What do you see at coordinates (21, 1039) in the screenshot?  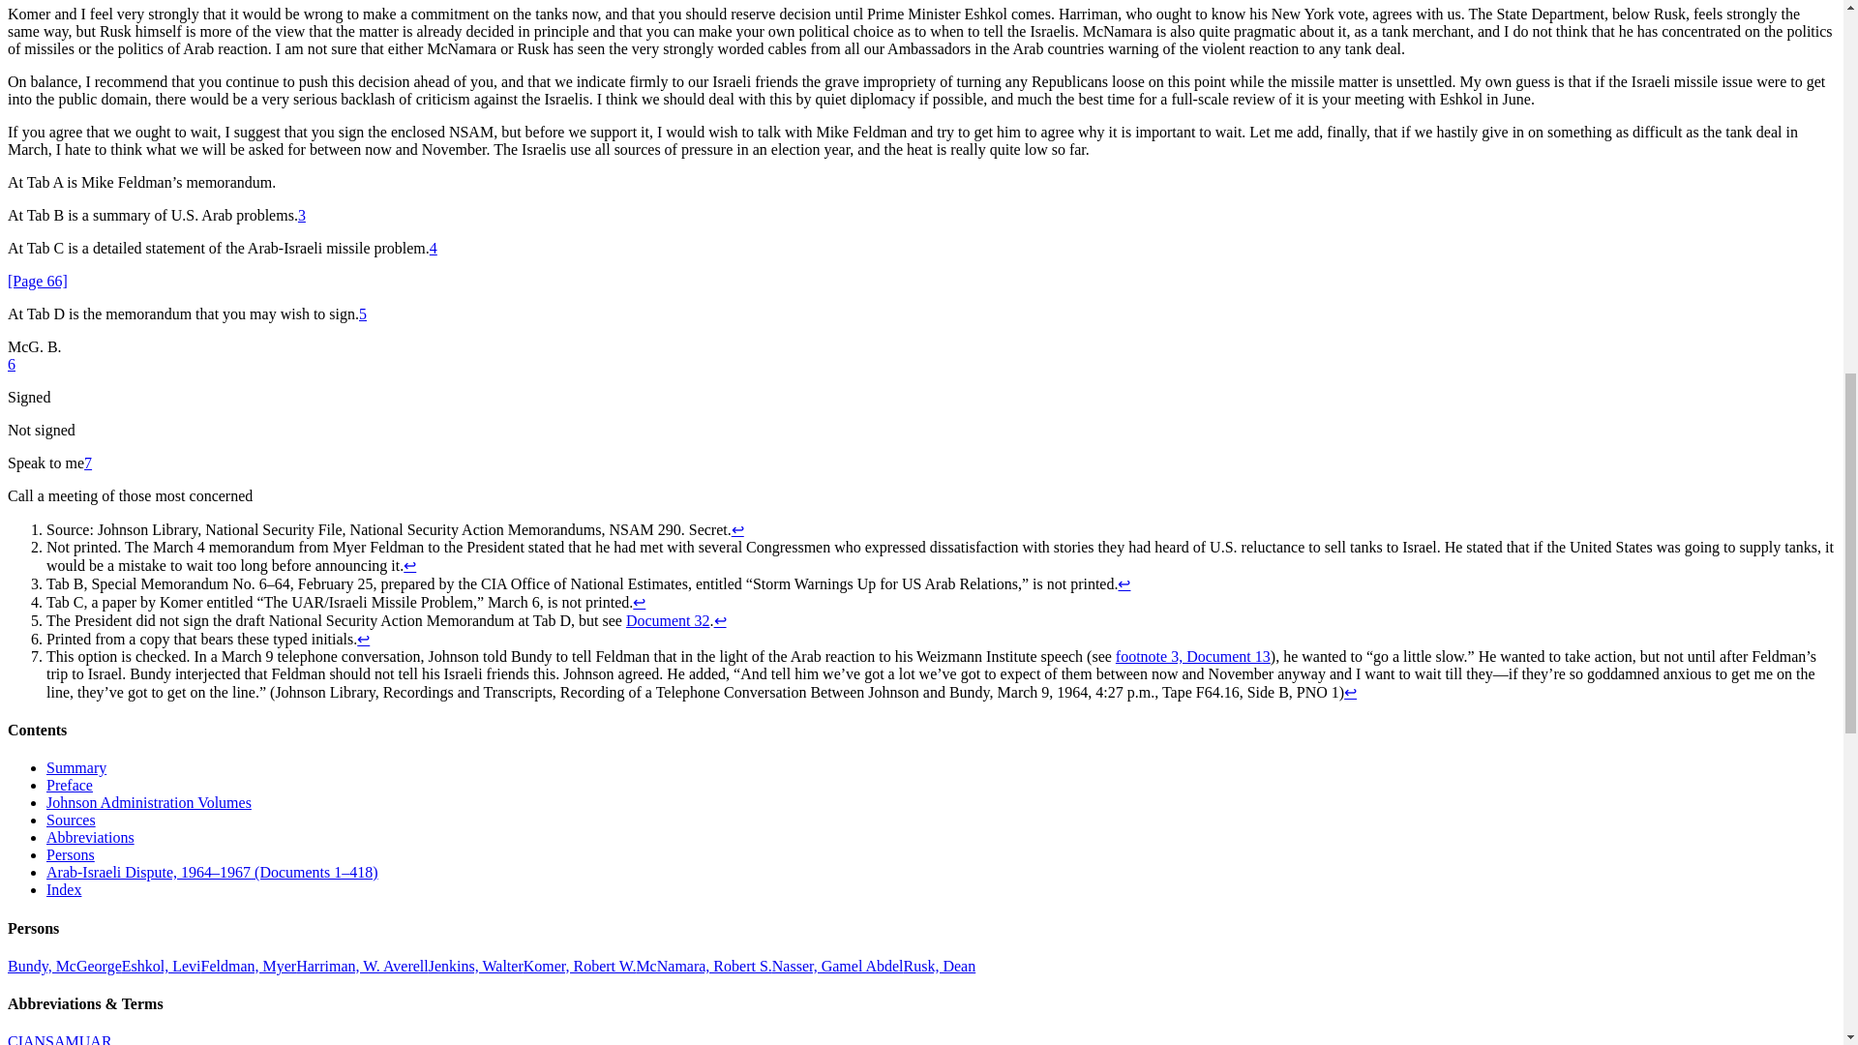 I see `Central Intelligence Agency` at bounding box center [21, 1039].